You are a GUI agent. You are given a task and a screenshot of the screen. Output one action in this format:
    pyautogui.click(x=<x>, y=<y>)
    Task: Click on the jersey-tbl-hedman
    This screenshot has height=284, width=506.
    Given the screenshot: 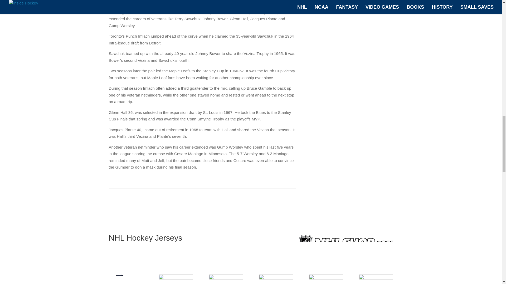 What is the action you would take?
    pyautogui.click(x=276, y=279)
    